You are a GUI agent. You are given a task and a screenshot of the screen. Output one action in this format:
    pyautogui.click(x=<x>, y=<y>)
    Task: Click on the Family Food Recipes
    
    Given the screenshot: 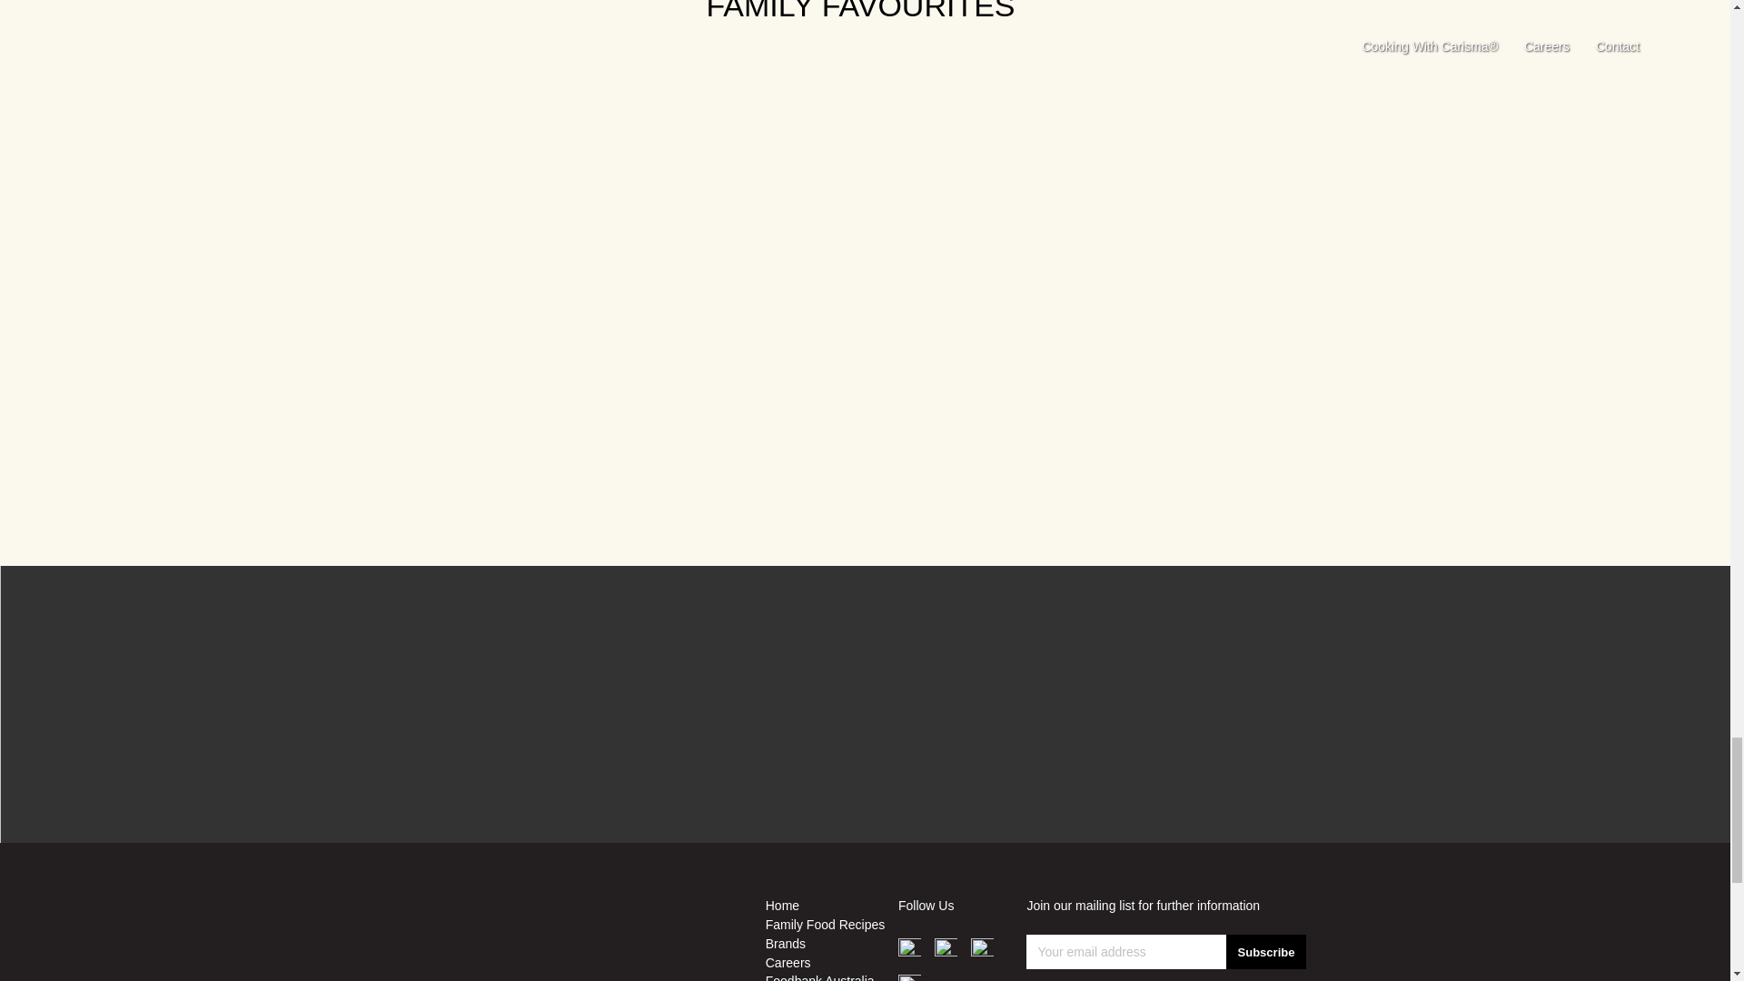 What is the action you would take?
    pyautogui.click(x=831, y=925)
    